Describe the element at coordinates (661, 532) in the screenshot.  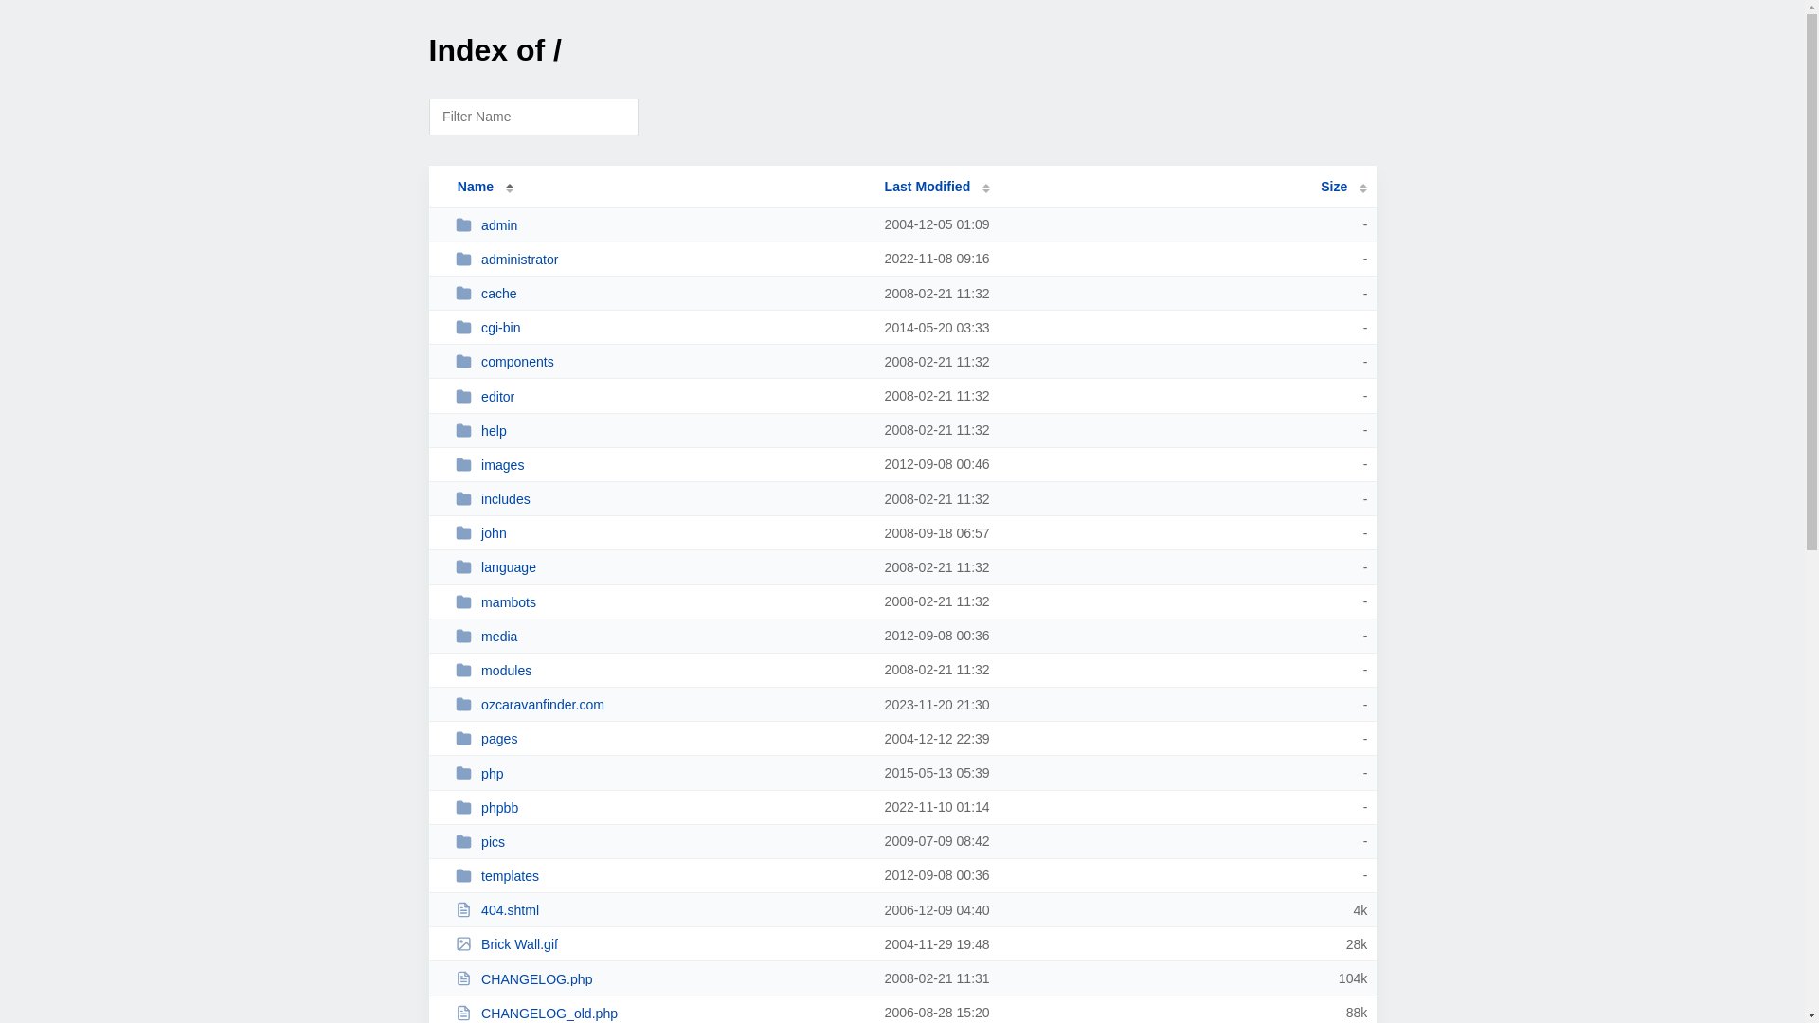
I see `john` at that location.